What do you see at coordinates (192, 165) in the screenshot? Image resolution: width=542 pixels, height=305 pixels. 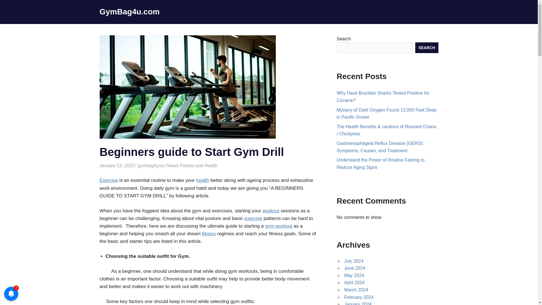 I see `News-Fitness and Health` at bounding box center [192, 165].